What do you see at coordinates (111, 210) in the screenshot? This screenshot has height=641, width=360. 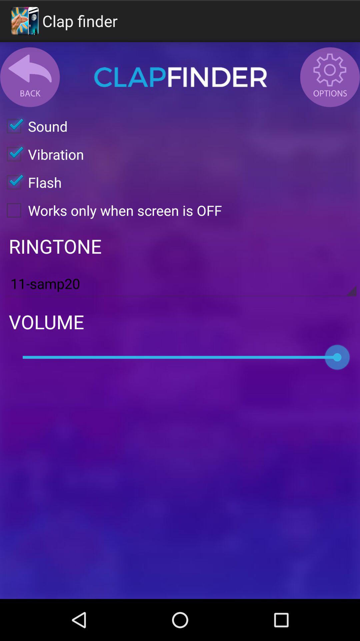 I see `jump until the works only when item` at bounding box center [111, 210].